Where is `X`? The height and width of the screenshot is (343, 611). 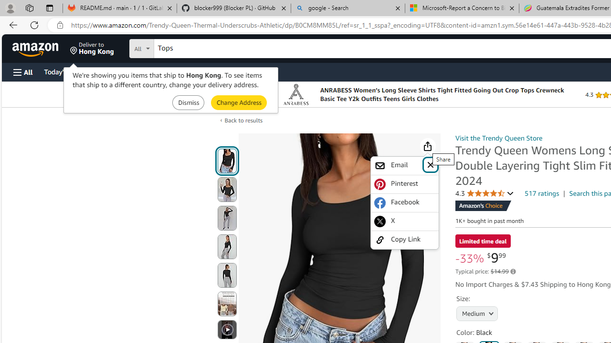
X is located at coordinates (405, 221).